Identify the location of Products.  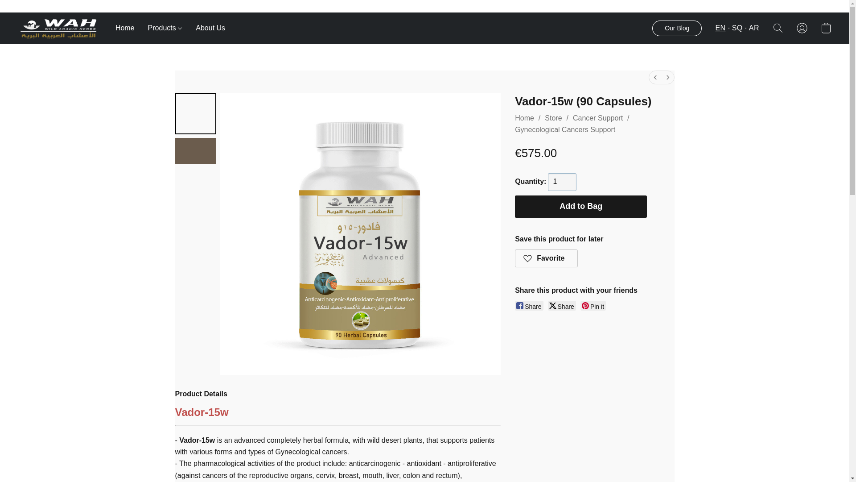
(165, 28).